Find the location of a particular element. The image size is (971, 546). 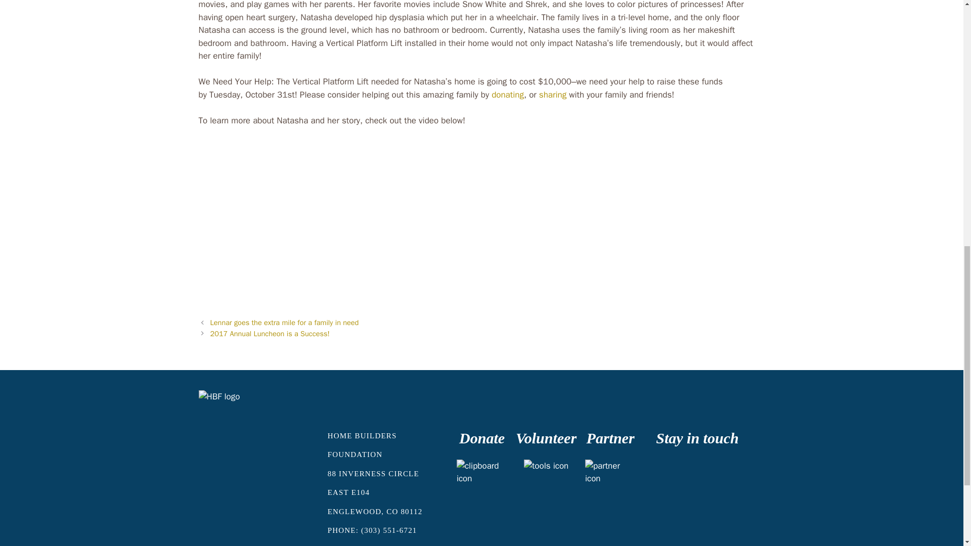

2017 Annual Luncheon is a Success! is located at coordinates (270, 334).